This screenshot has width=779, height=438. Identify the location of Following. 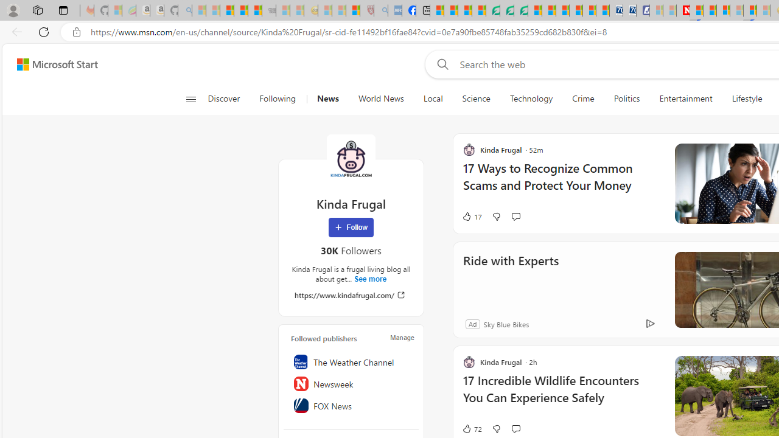
(278, 99).